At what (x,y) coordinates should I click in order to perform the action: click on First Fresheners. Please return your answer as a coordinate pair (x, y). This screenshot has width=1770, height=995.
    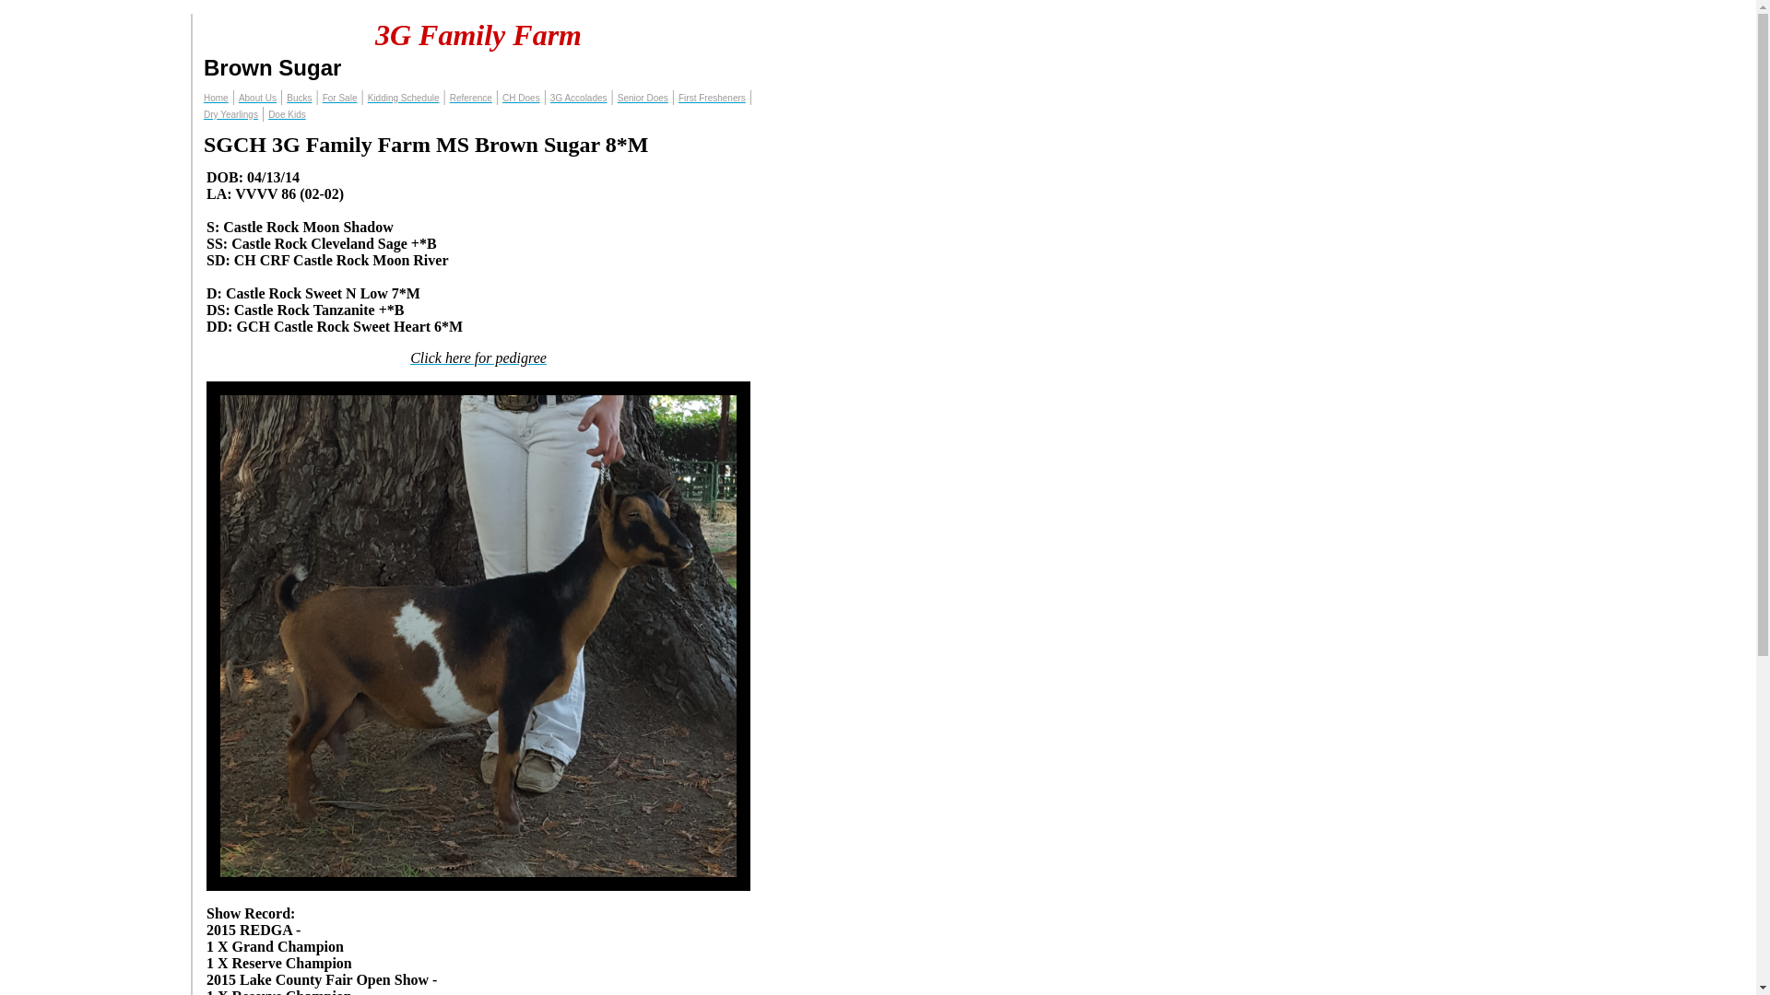
    Looking at the image, I should click on (712, 98).